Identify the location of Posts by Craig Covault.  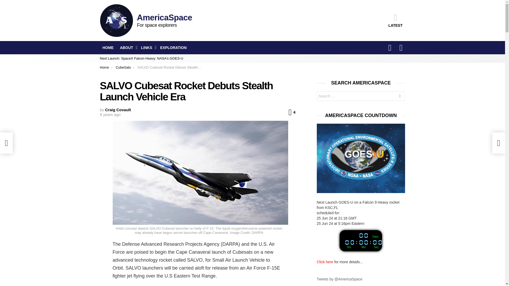
(118, 110).